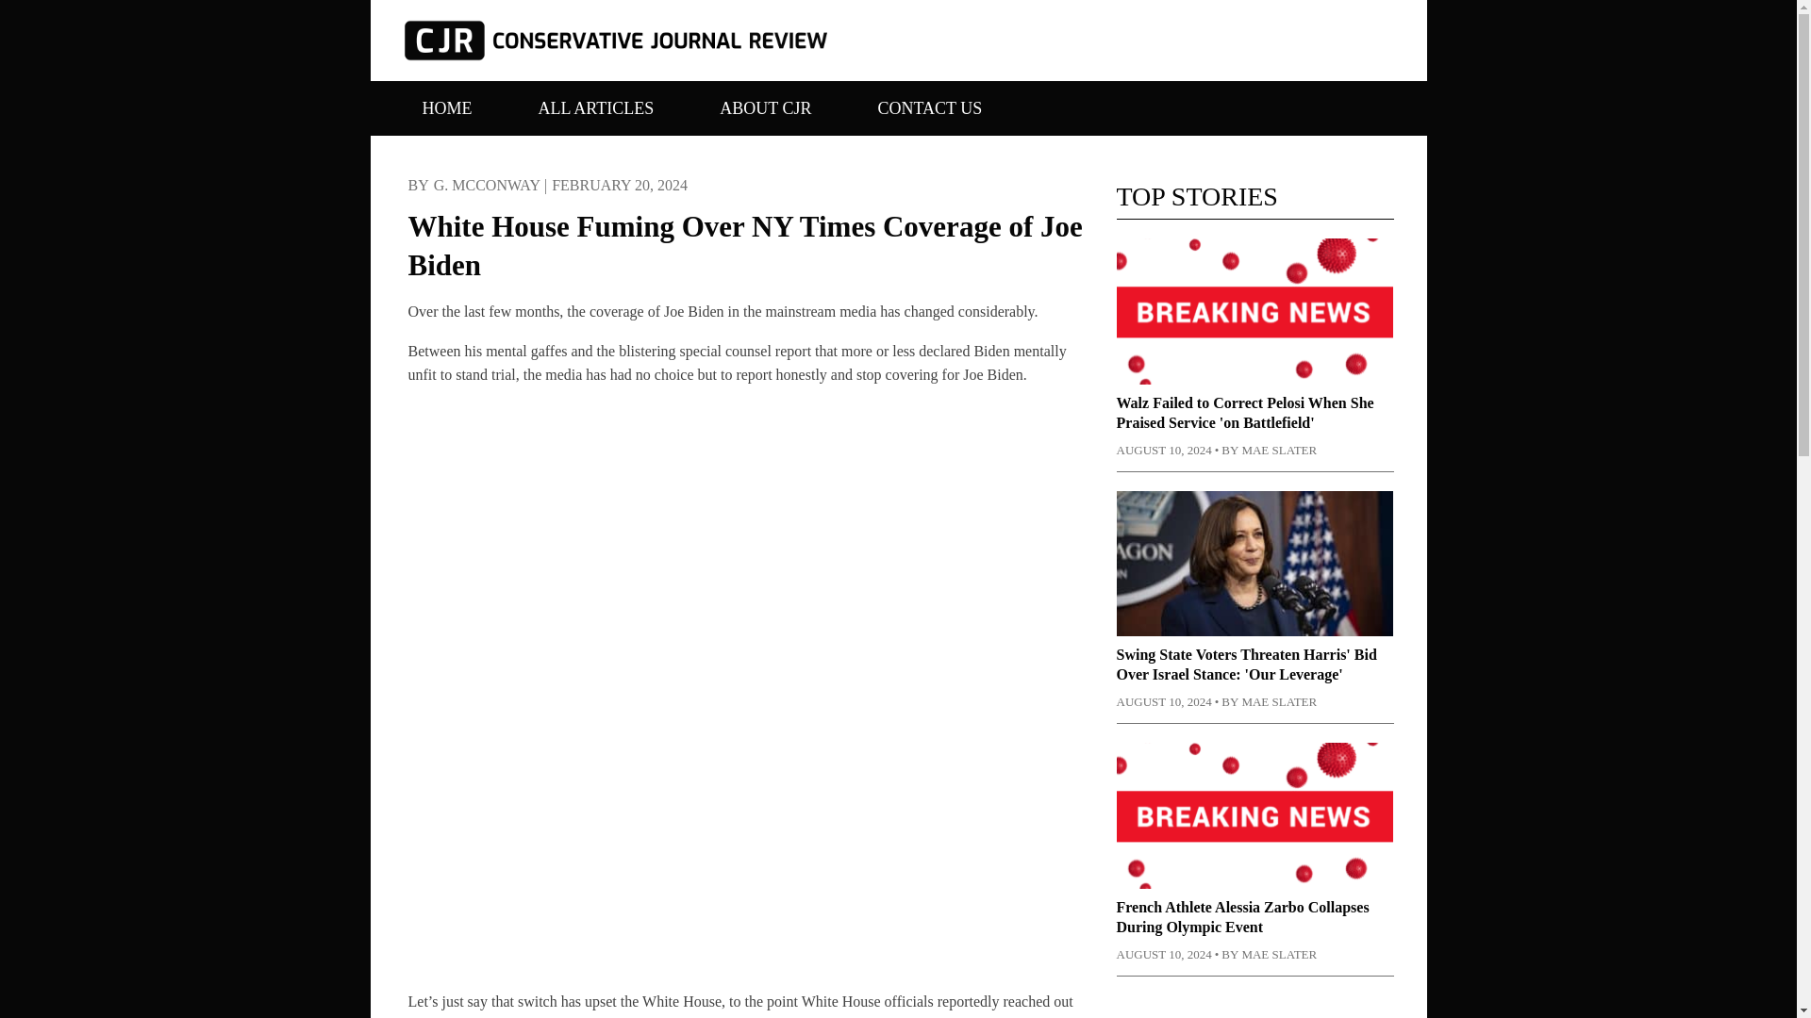 The width and height of the screenshot is (1811, 1018). I want to click on French Athlete Alessia Zarbo Collapses During Olympic Event, so click(1243, 916).